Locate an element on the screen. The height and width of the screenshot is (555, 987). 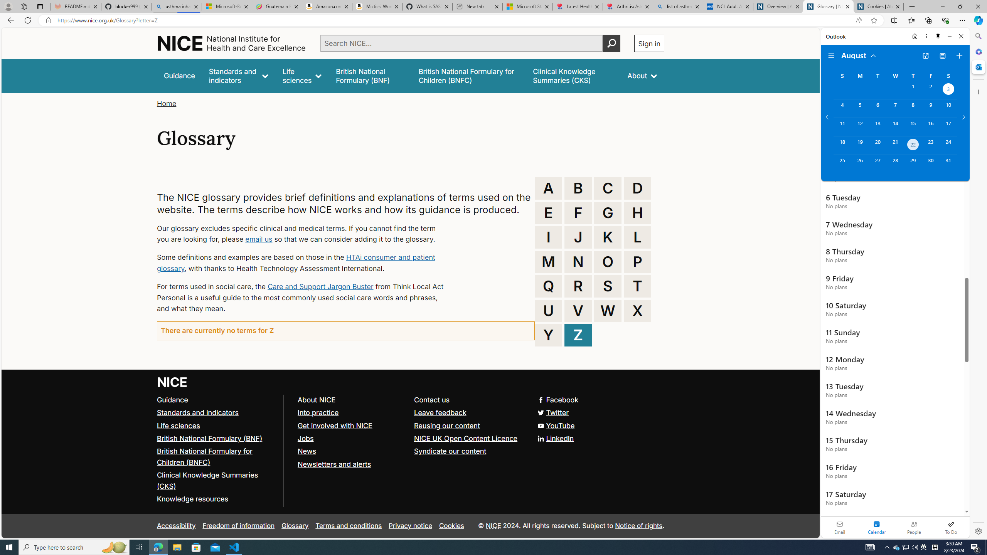
Twitter is located at coordinates (554, 412).